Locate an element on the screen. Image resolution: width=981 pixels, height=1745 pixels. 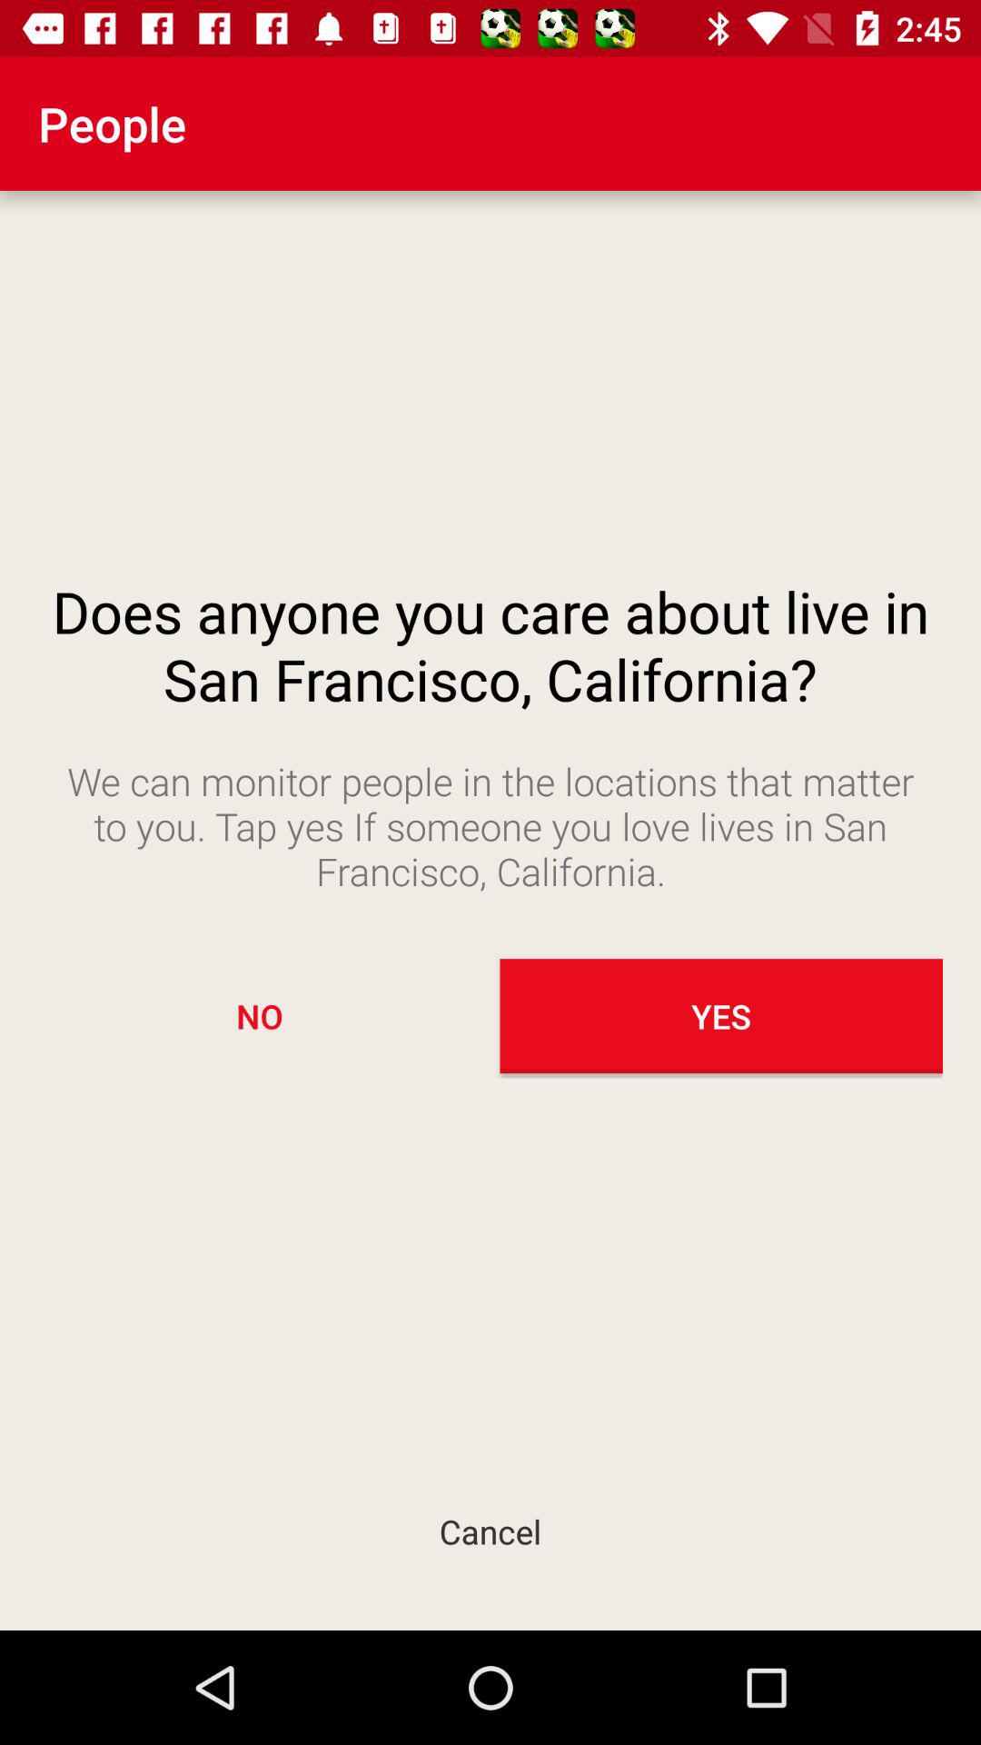
press no is located at coordinates (260, 1016).